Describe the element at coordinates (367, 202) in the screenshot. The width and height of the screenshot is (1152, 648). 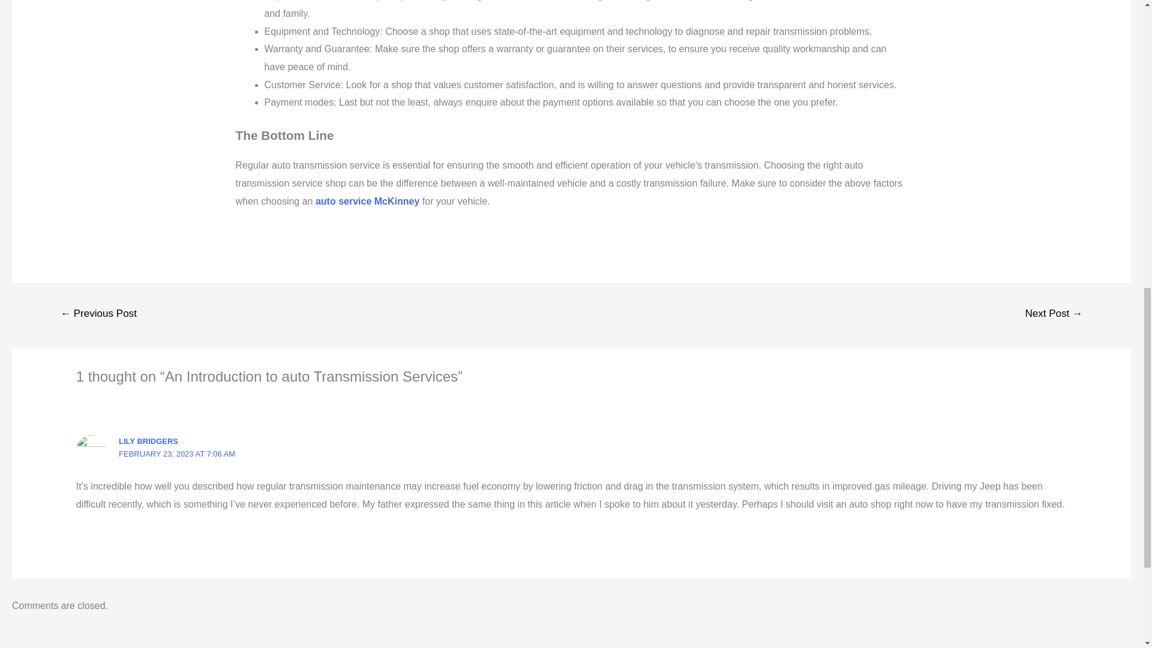
I see `auto service McKinney` at that location.